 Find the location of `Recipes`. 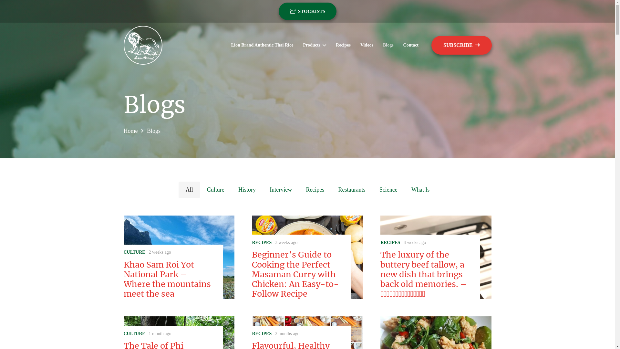

Recipes is located at coordinates (315, 190).